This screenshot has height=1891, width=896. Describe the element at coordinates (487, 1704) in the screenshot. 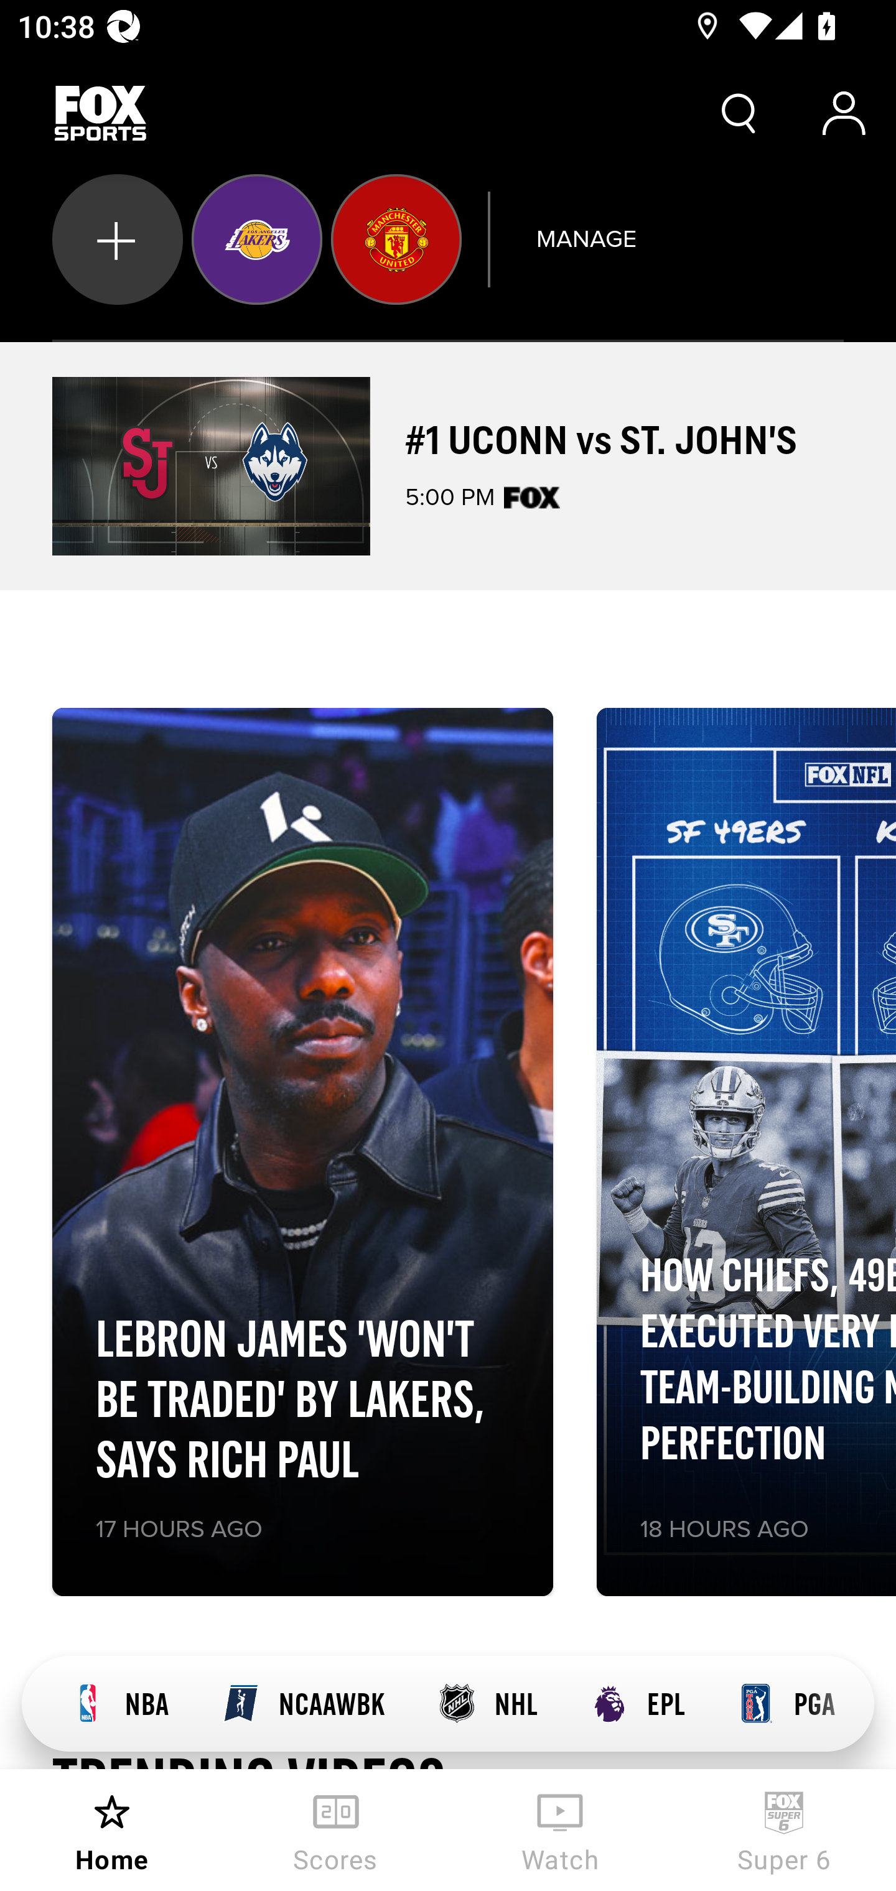

I see `NHL` at that location.